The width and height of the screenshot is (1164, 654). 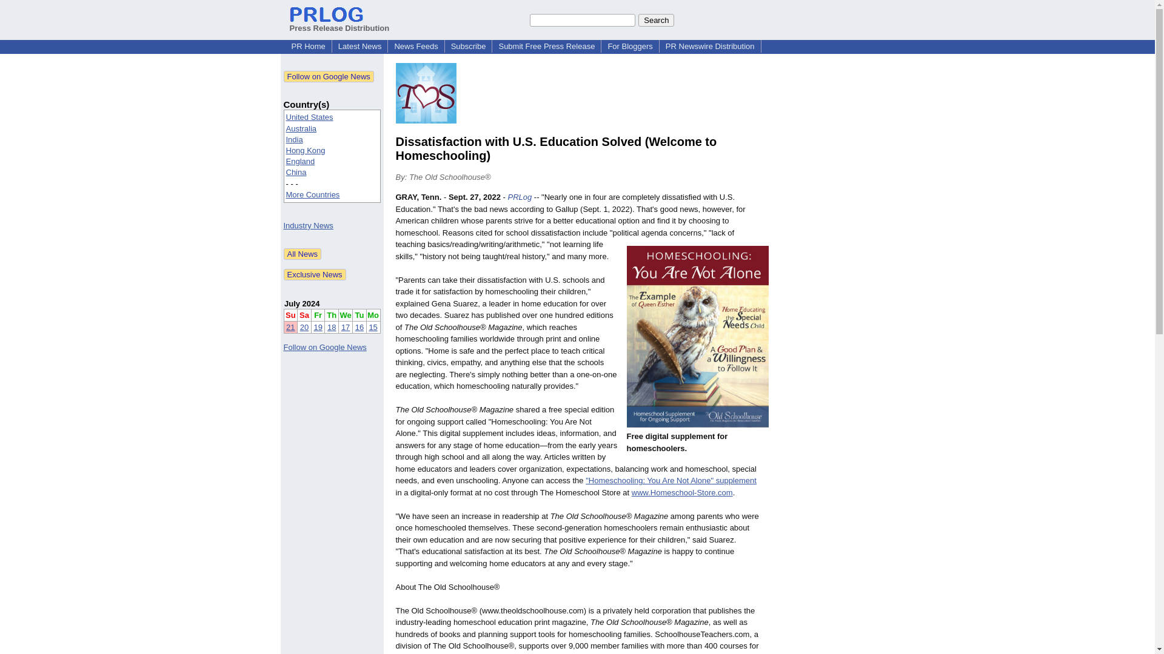 What do you see at coordinates (325, 347) in the screenshot?
I see `Follow on Google News` at bounding box center [325, 347].